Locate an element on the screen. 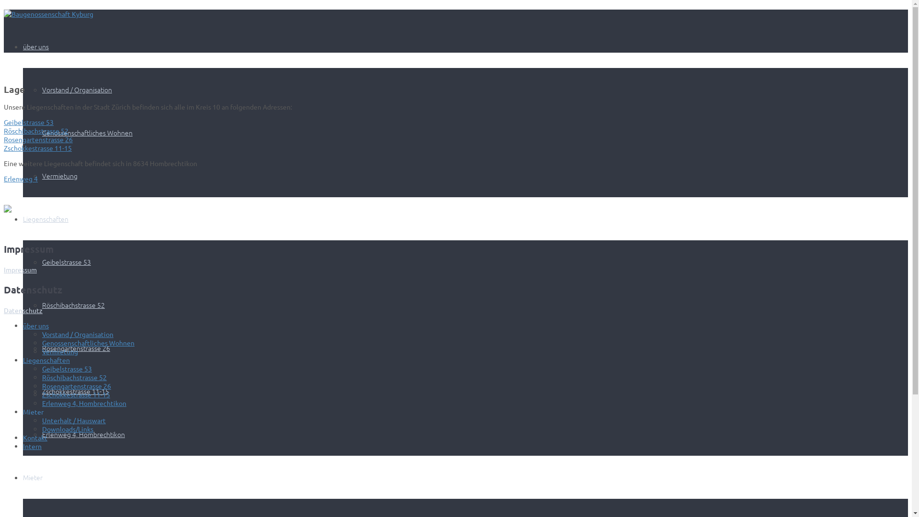  Rosengartenstrasse 26 is located at coordinates (77, 386).